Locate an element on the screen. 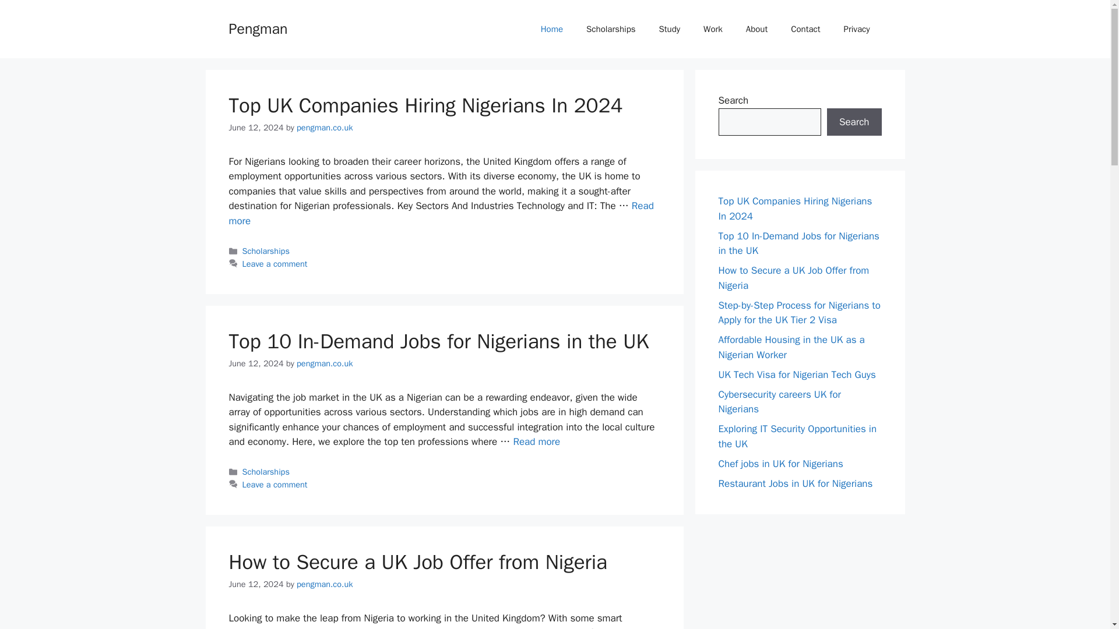  Privacy is located at coordinates (857, 29).